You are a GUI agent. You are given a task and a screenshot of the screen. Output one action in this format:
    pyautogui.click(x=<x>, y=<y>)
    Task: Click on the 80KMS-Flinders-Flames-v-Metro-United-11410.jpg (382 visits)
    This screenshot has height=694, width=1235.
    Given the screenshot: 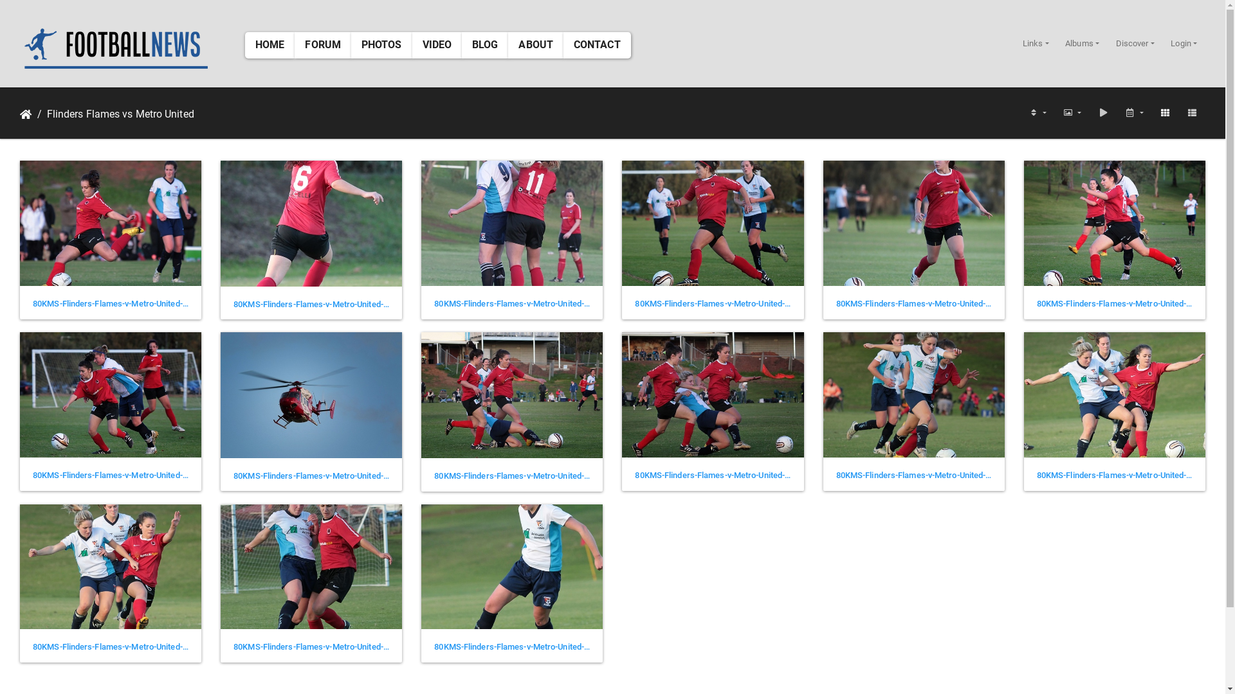 What is the action you would take?
    pyautogui.click(x=111, y=395)
    